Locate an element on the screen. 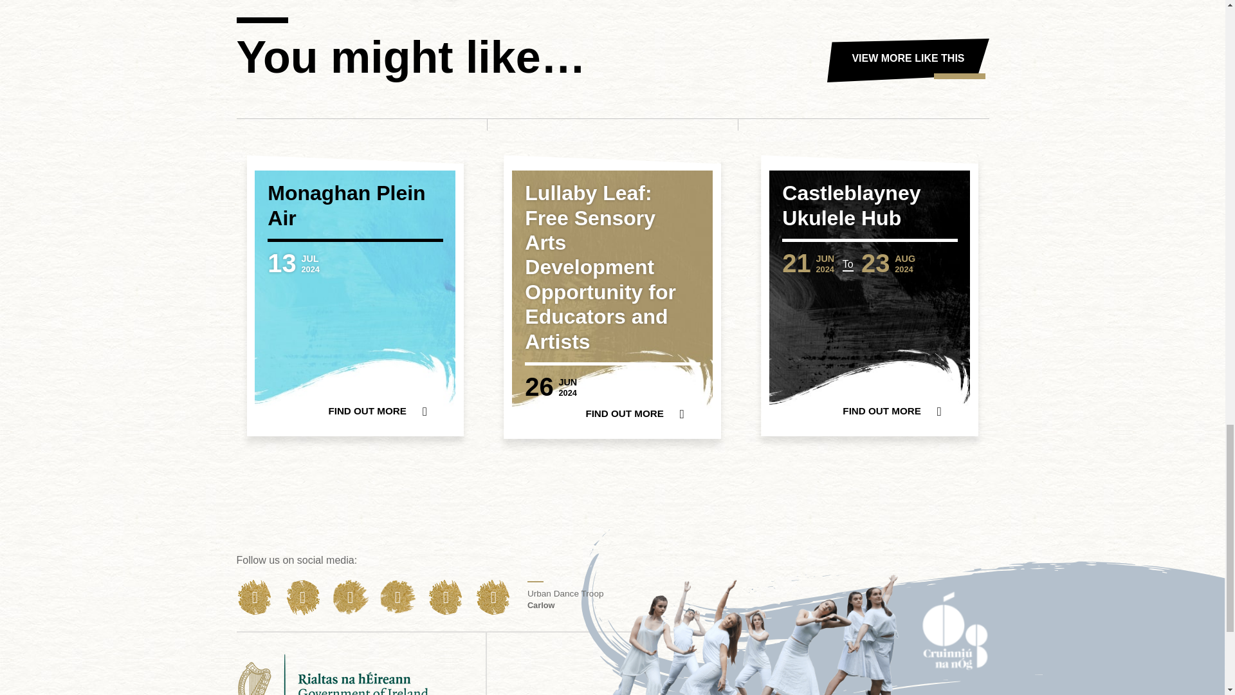  Youtube is located at coordinates (302, 597).